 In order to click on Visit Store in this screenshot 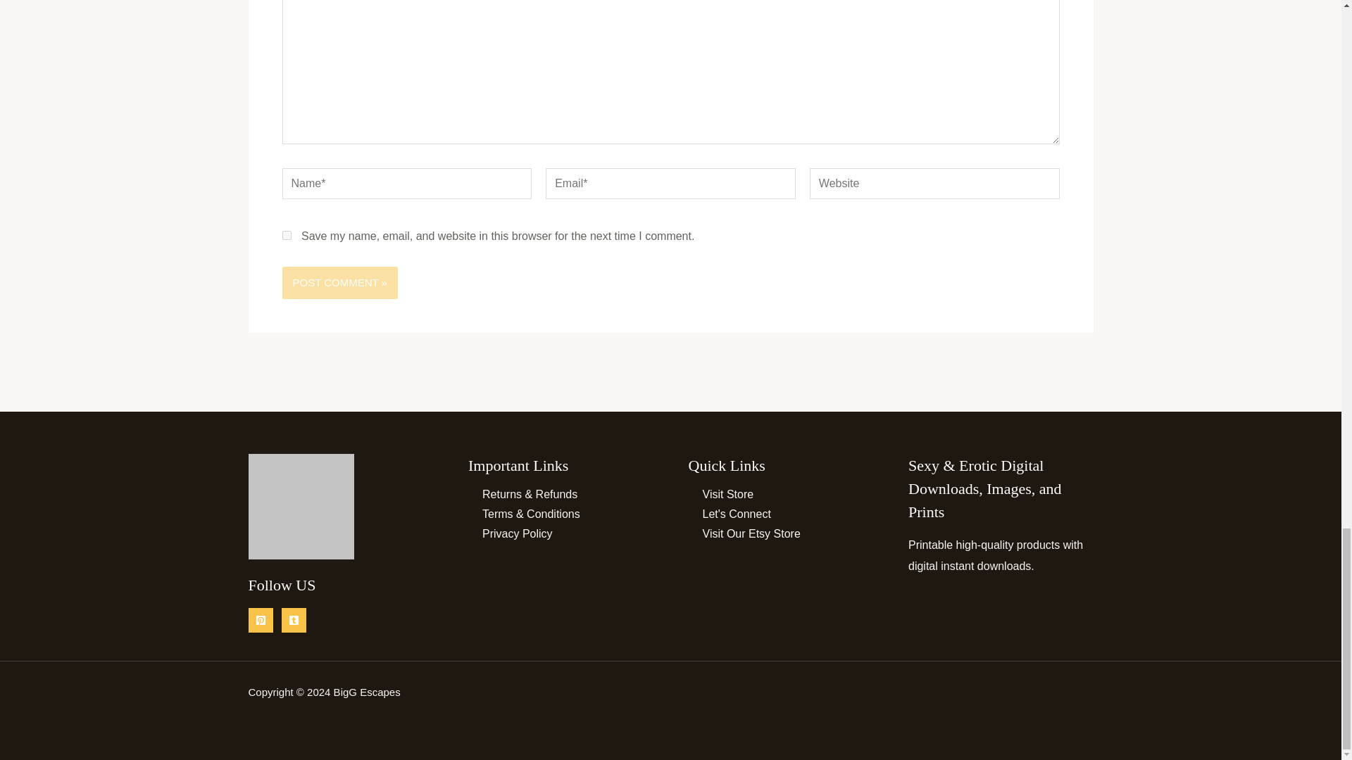, I will do `click(721, 494)`.